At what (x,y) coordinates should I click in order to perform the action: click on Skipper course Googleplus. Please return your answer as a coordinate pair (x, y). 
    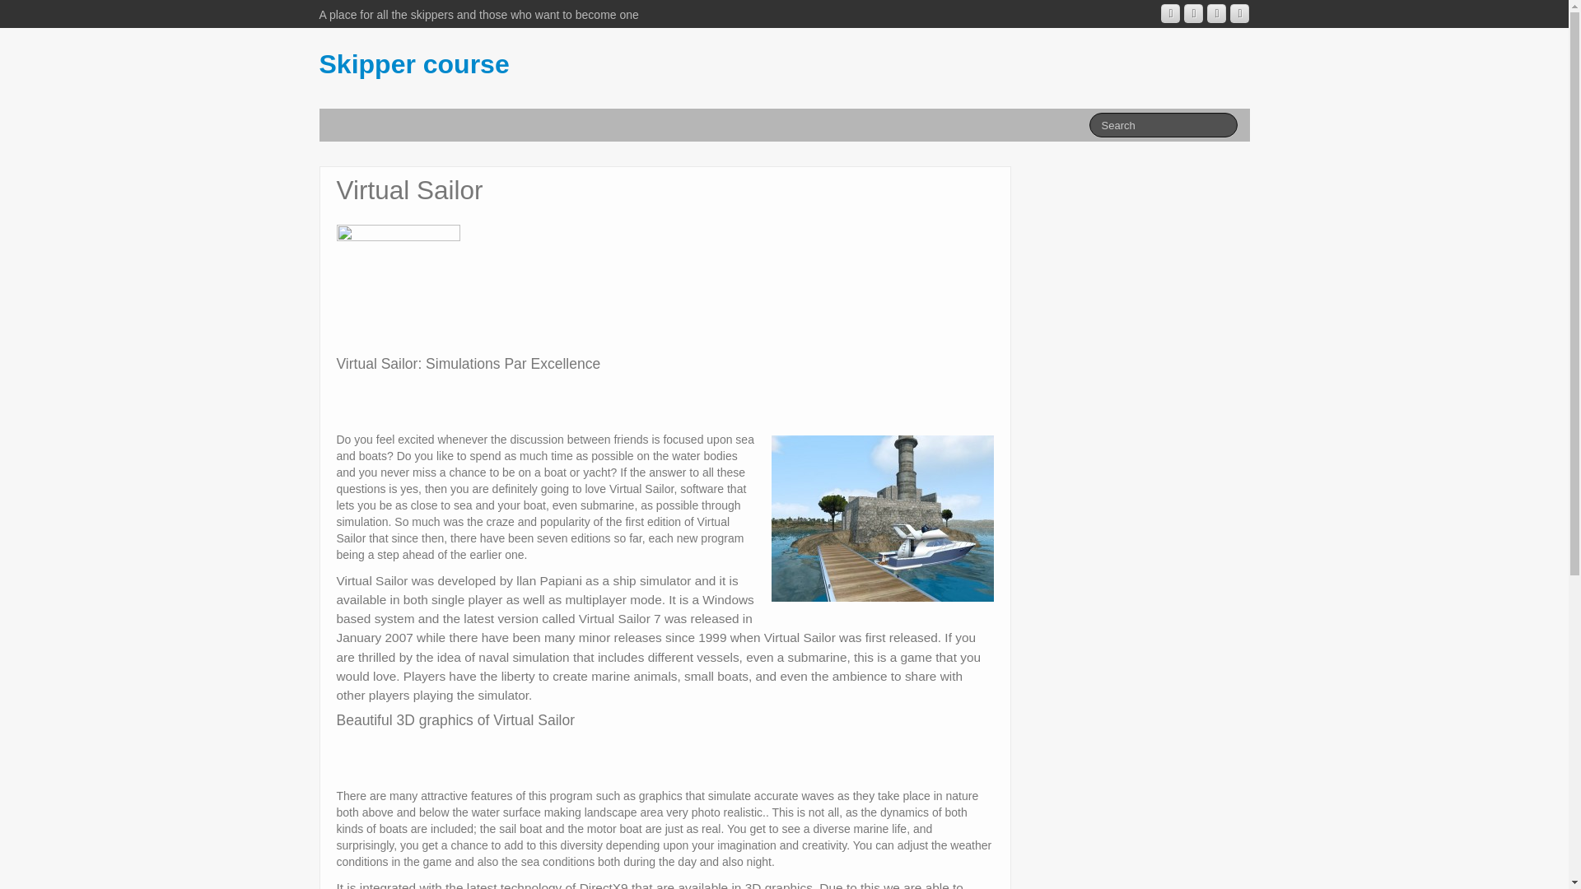
    Looking at the image, I should click on (1169, 13).